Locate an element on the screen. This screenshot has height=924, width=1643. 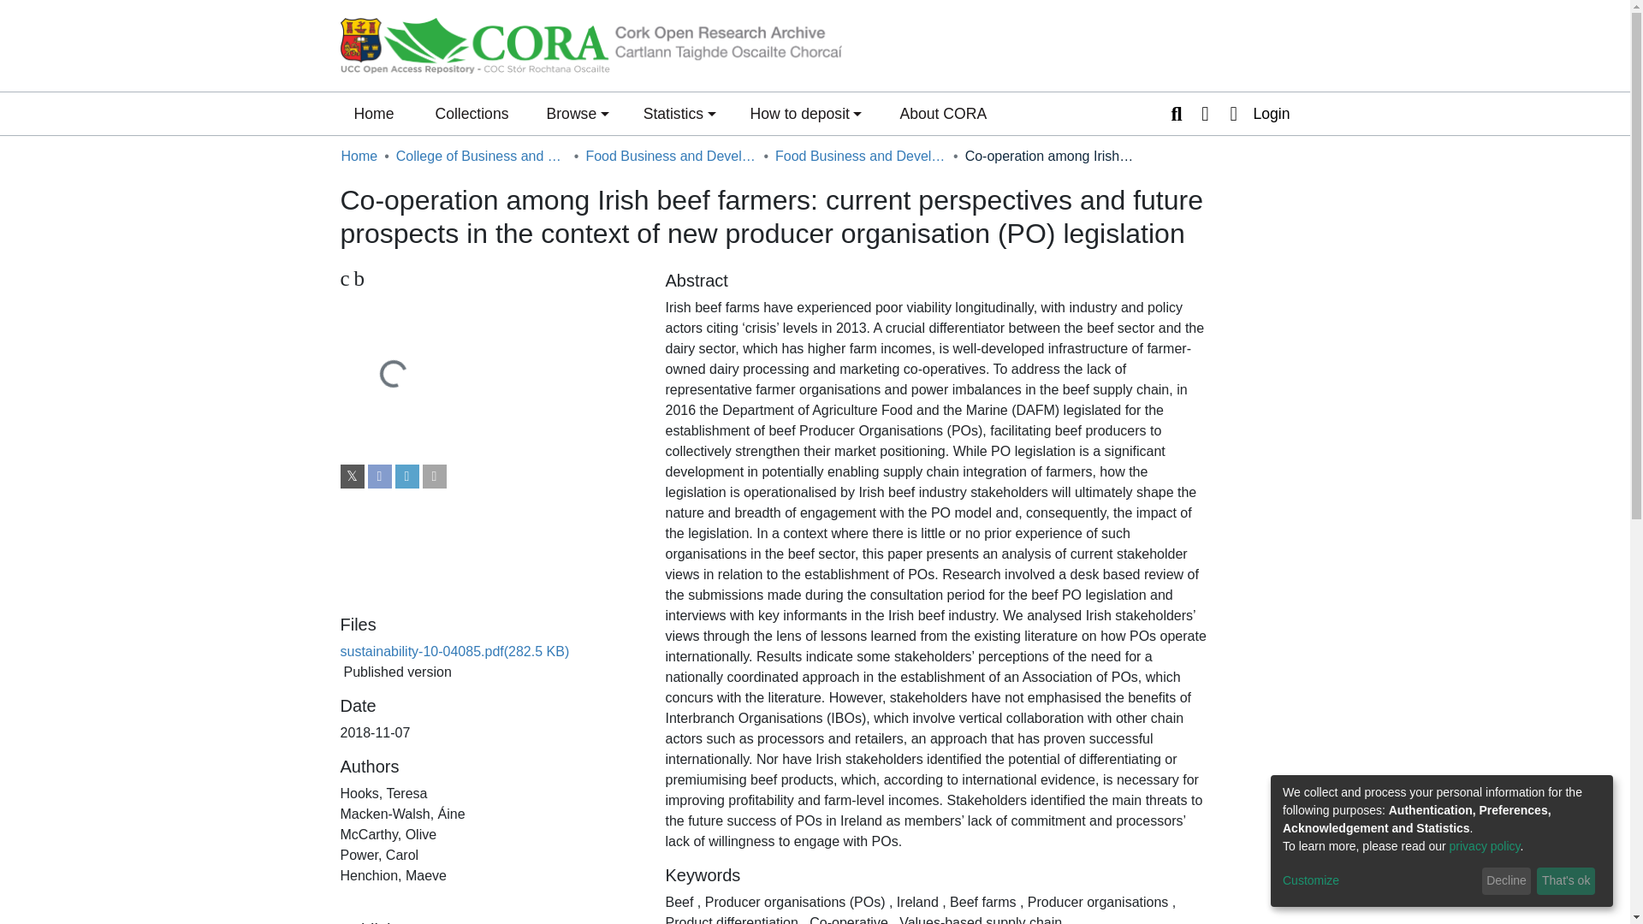
privacy policy is located at coordinates (471, 113).